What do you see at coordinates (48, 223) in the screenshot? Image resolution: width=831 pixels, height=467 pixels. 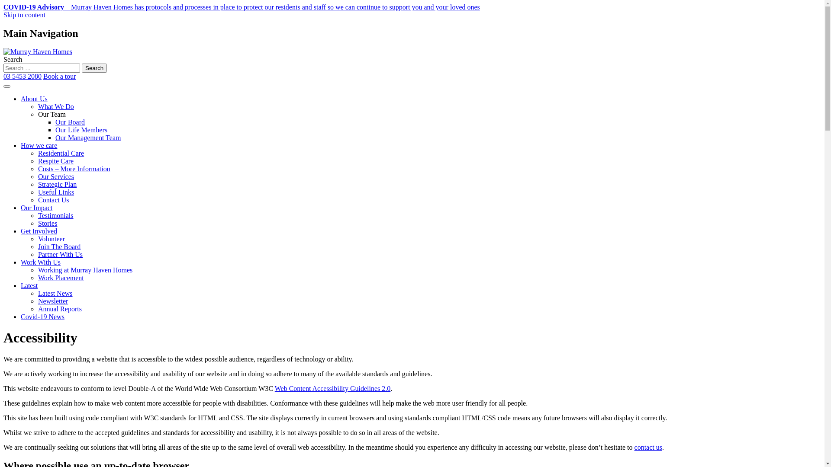 I see `Stories` at bounding box center [48, 223].